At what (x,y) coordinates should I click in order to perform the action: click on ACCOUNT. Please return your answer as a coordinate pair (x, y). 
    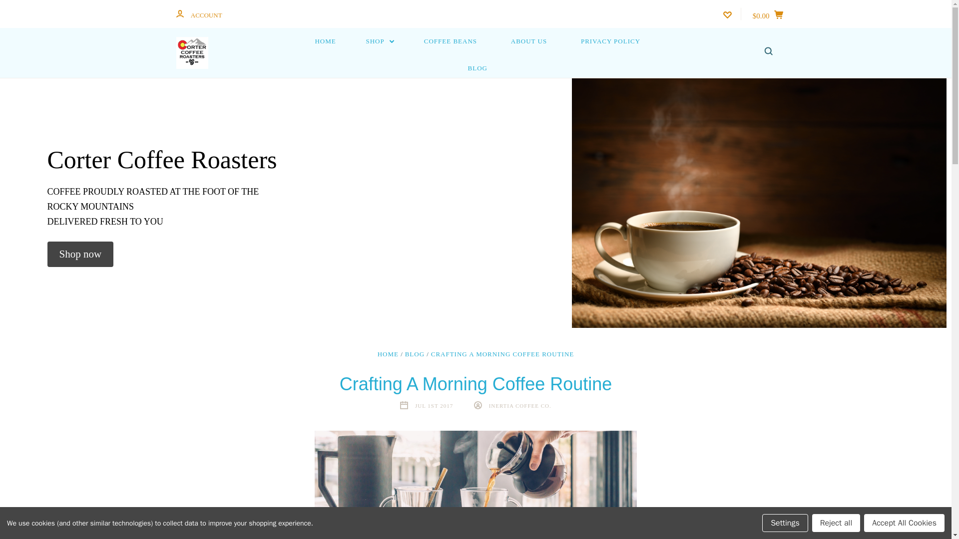
    Looking at the image, I should click on (179, 13).